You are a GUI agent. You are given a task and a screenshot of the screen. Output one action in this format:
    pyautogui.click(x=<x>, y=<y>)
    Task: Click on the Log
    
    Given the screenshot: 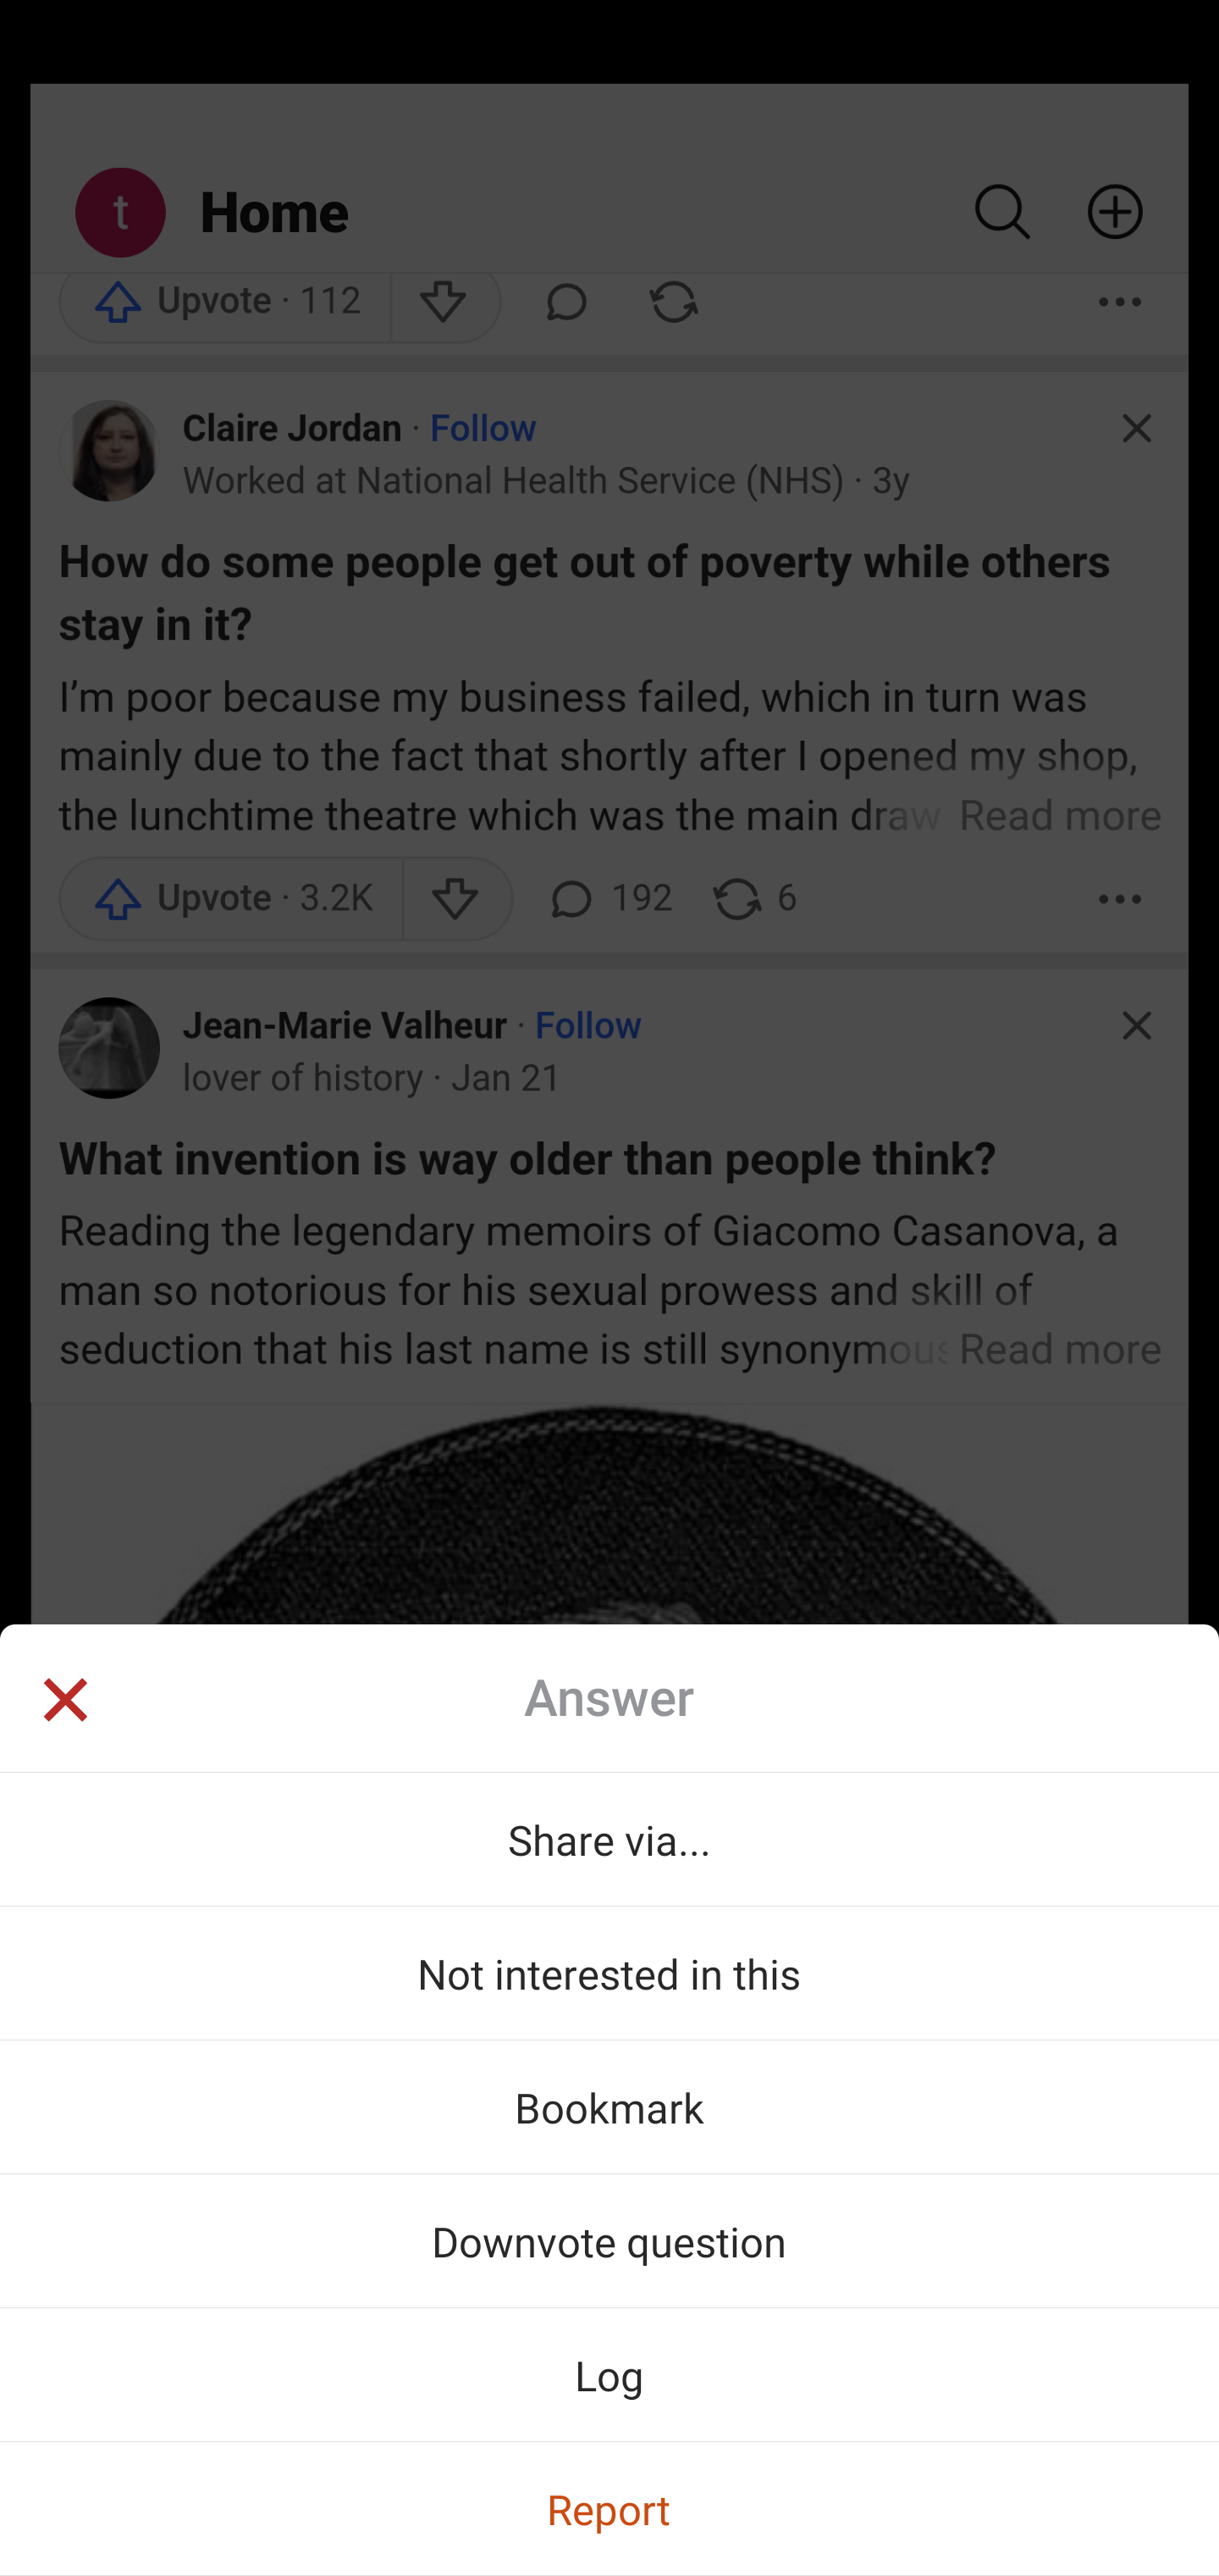 What is the action you would take?
    pyautogui.click(x=609, y=2374)
    